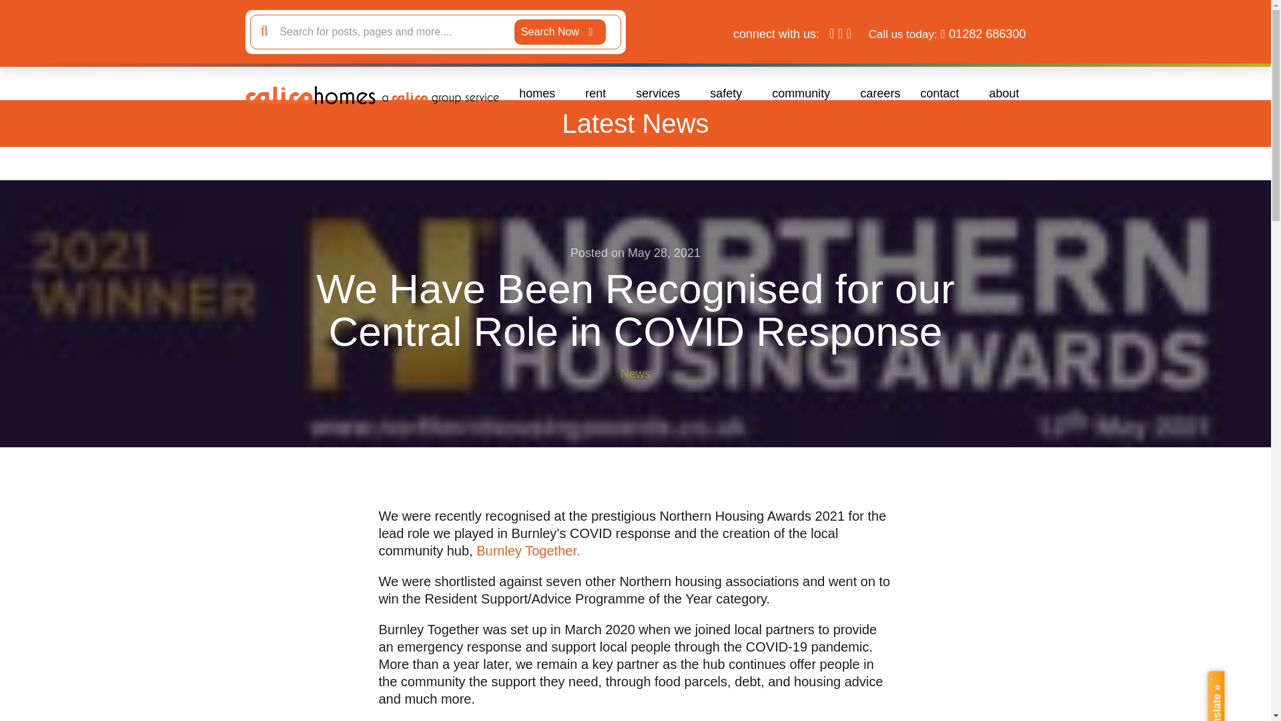 The image size is (1281, 721). What do you see at coordinates (542, 93) in the screenshot?
I see `homes` at bounding box center [542, 93].